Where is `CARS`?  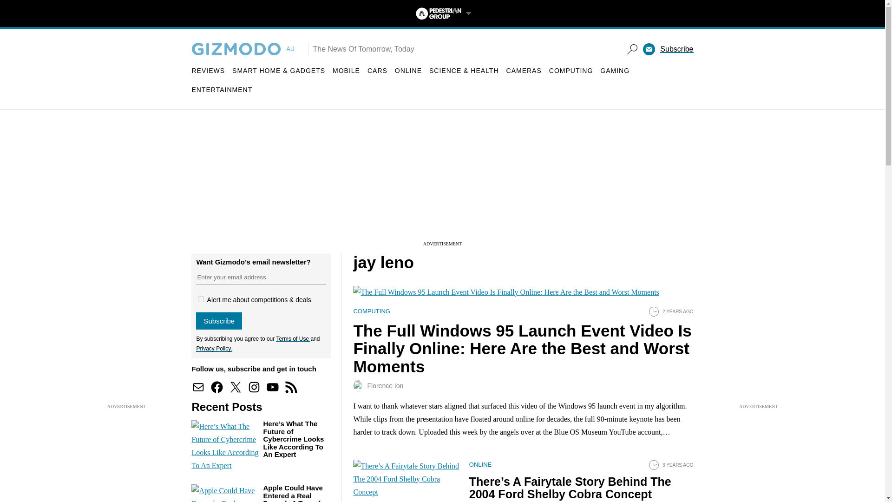 CARS is located at coordinates (377, 71).